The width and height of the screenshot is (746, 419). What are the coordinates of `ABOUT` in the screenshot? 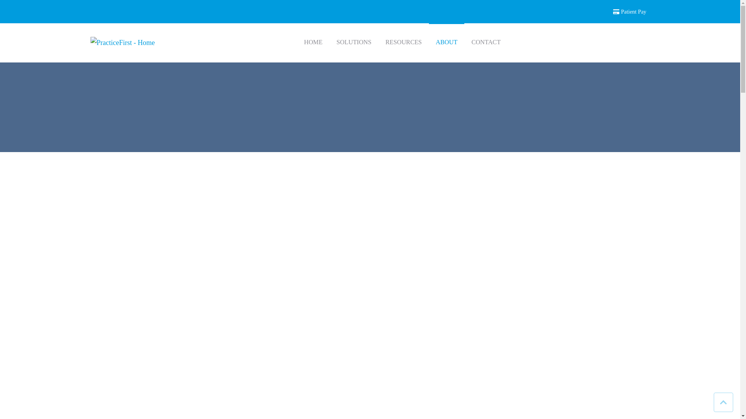 It's located at (447, 43).